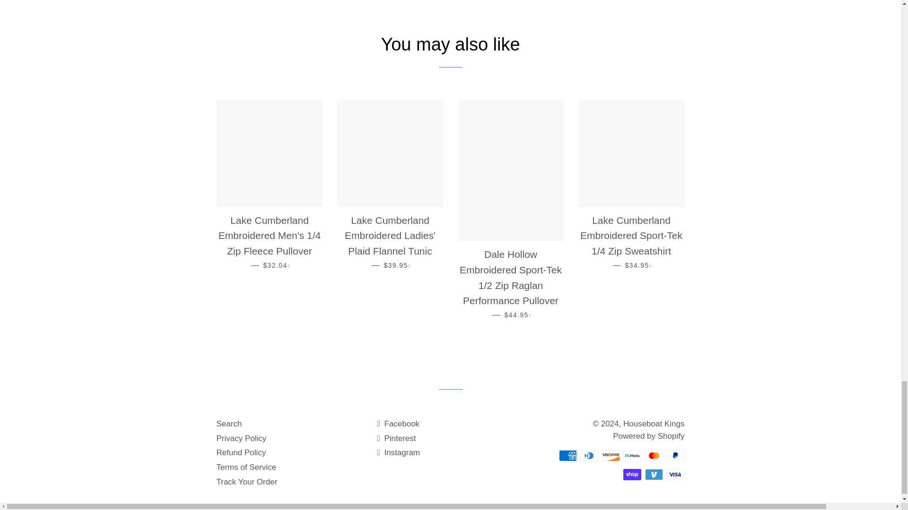  Describe the element at coordinates (611, 455) in the screenshot. I see `Discover` at that location.